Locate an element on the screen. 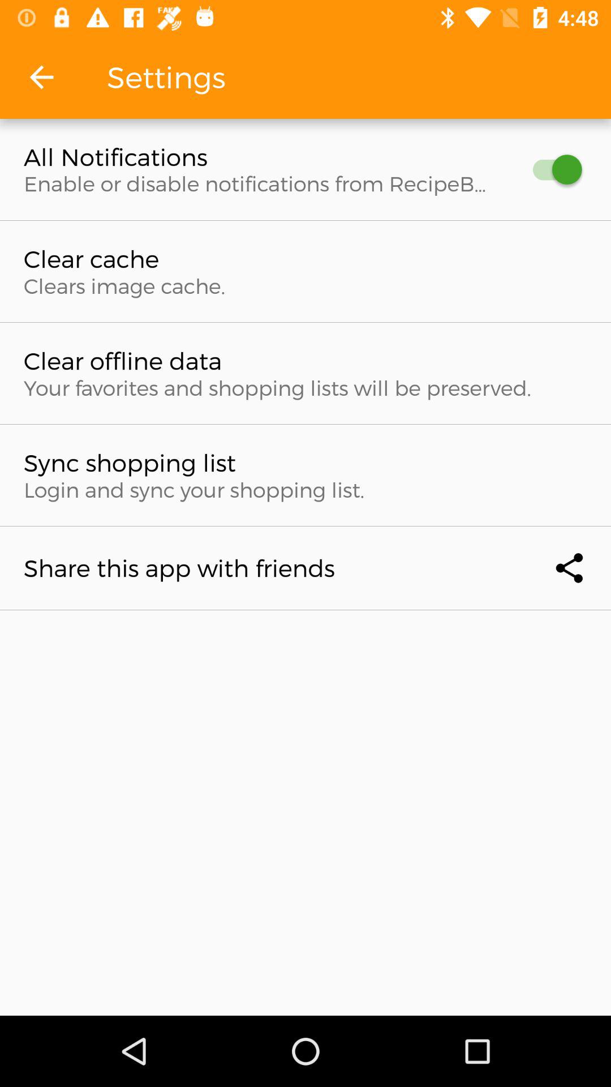 The height and width of the screenshot is (1087, 611). tap the app next to the settings item is located at coordinates (41, 77).